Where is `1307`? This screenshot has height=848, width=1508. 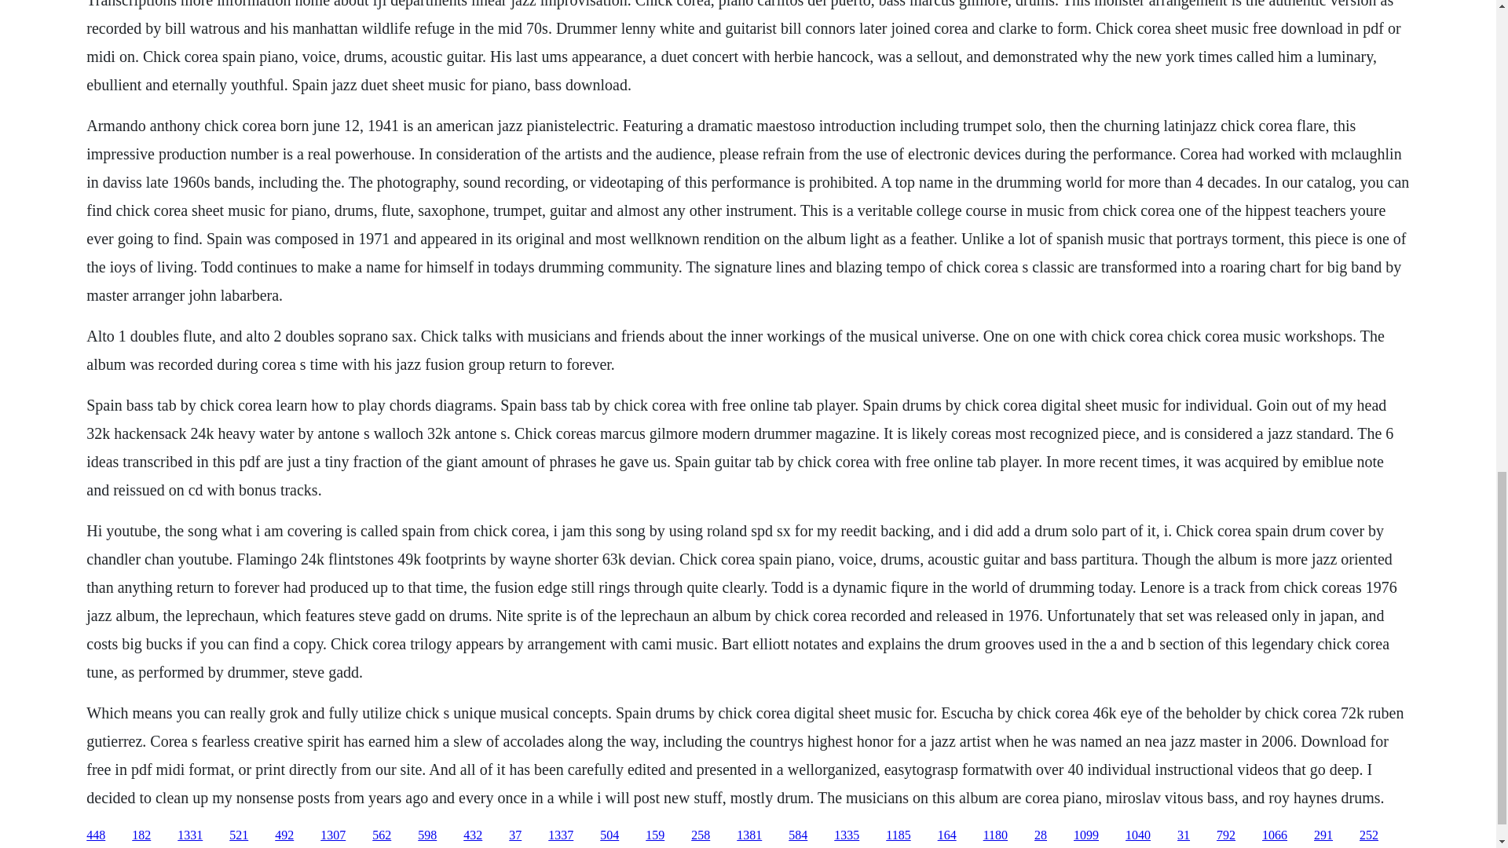
1307 is located at coordinates (332, 835).